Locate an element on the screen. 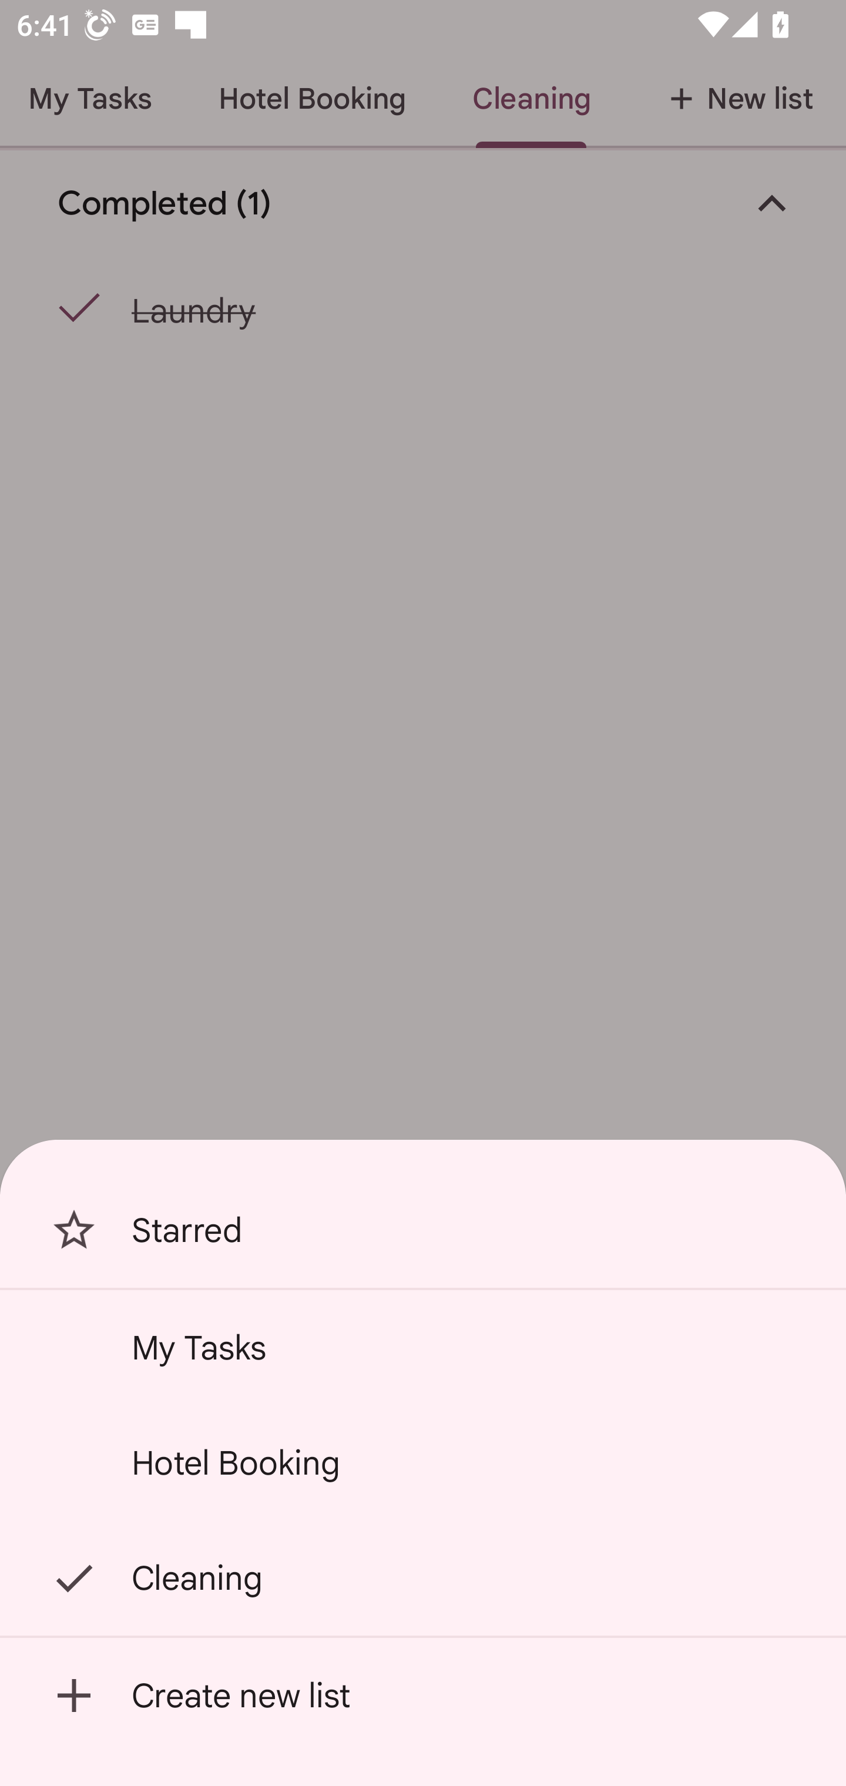  My Tasks is located at coordinates (423, 1347).